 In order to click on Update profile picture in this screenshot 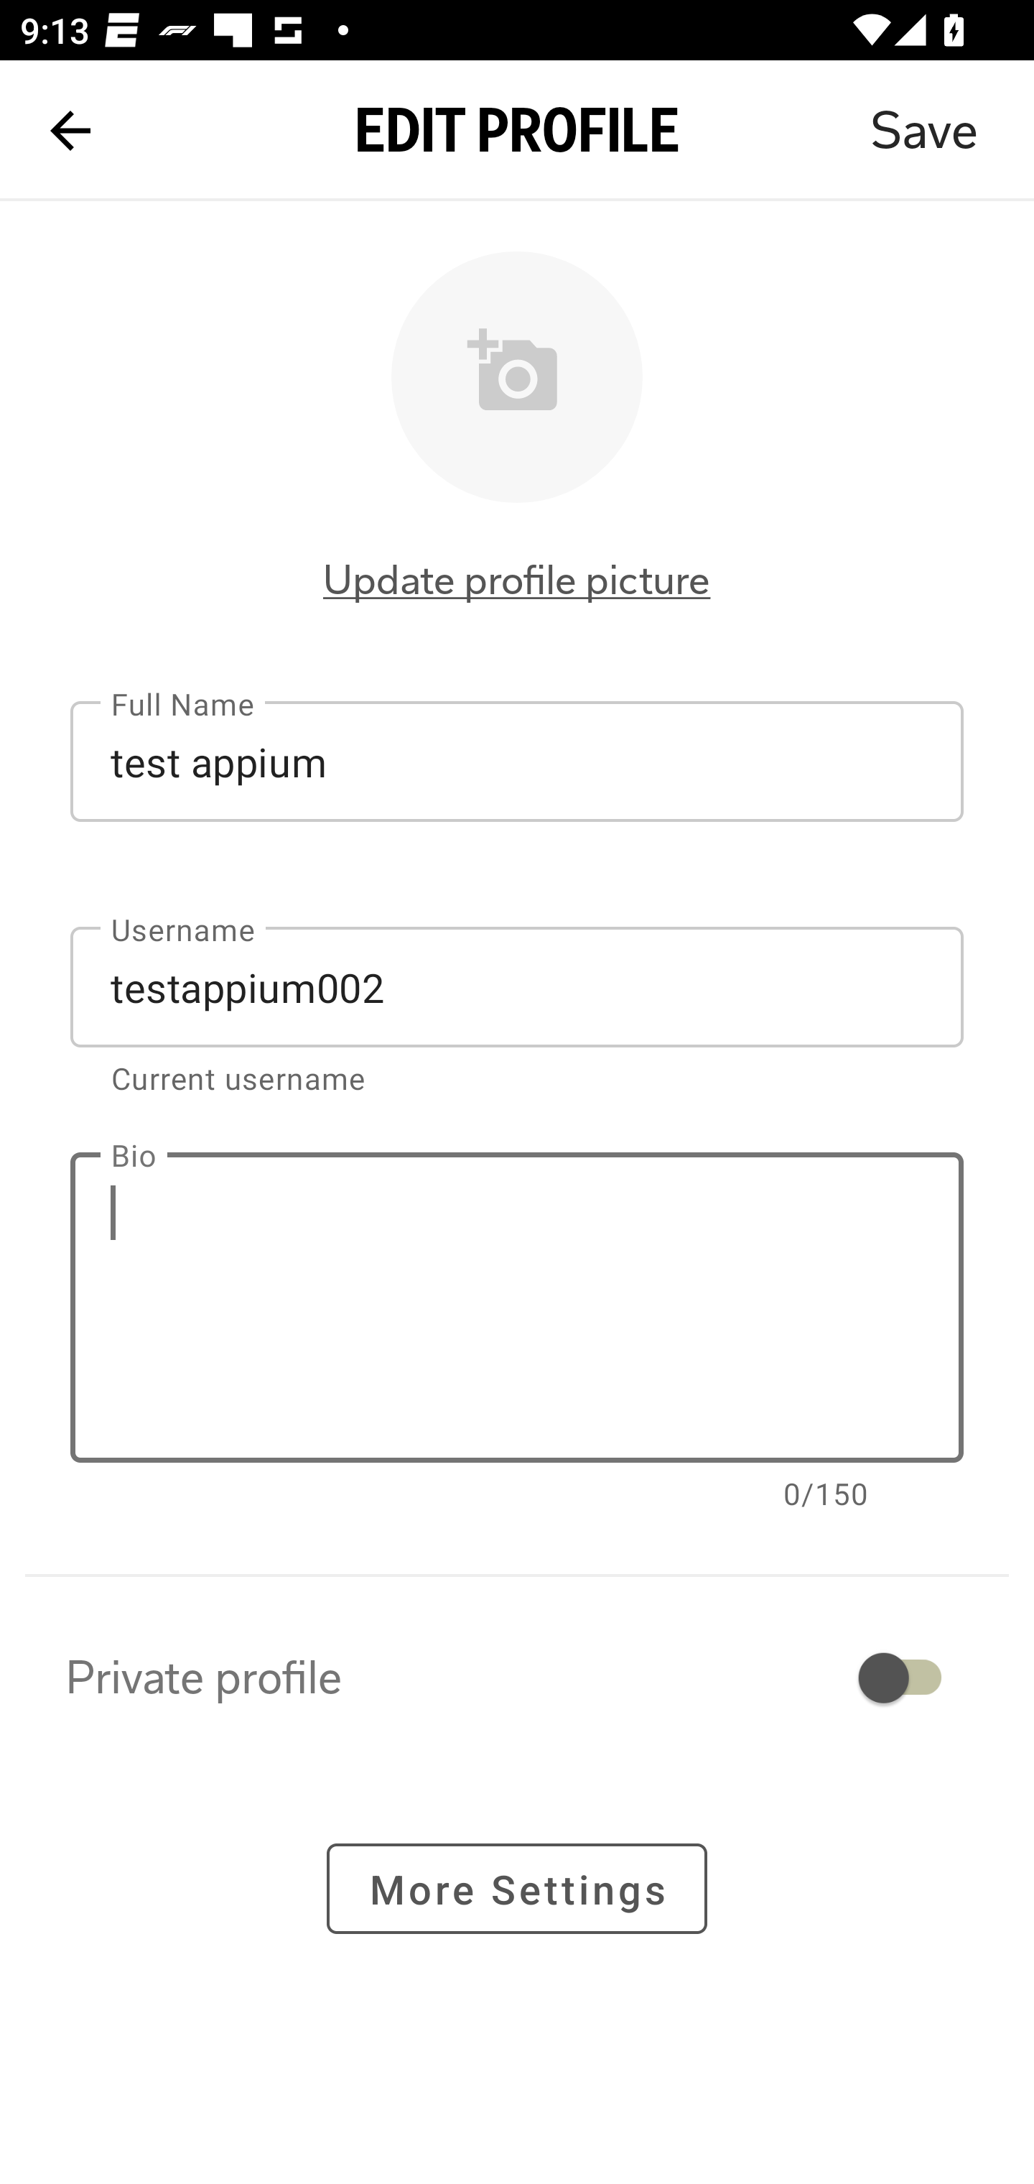, I will do `click(517, 580)`.